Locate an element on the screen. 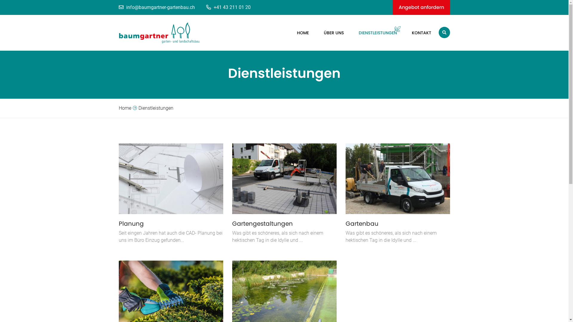 The width and height of the screenshot is (573, 322). HOME is located at coordinates (297, 33).